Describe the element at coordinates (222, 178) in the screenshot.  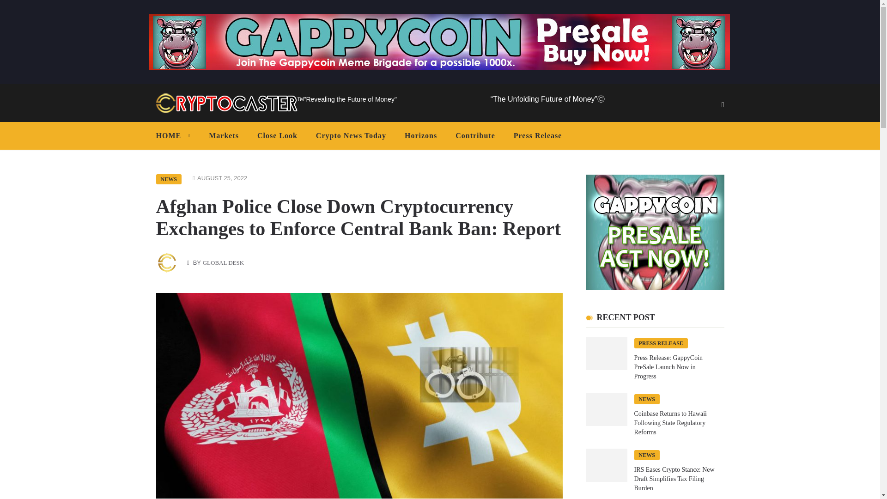
I see `AUGUST 25, 2022` at that location.